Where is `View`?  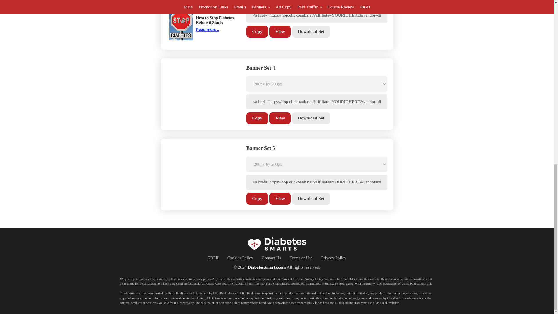
View is located at coordinates (280, 118).